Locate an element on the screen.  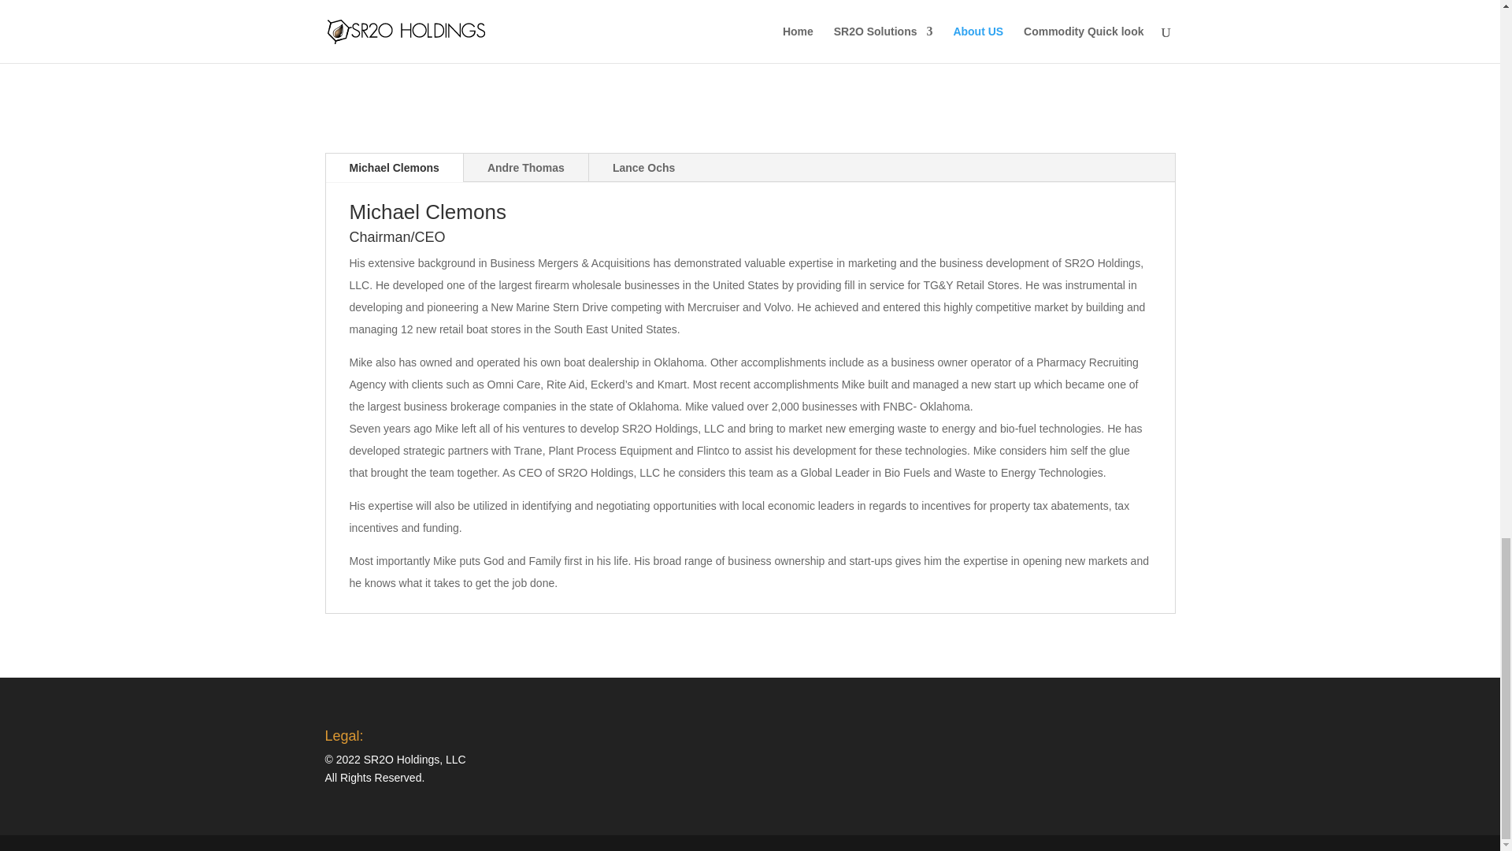
Michael Clemons is located at coordinates (394, 168).